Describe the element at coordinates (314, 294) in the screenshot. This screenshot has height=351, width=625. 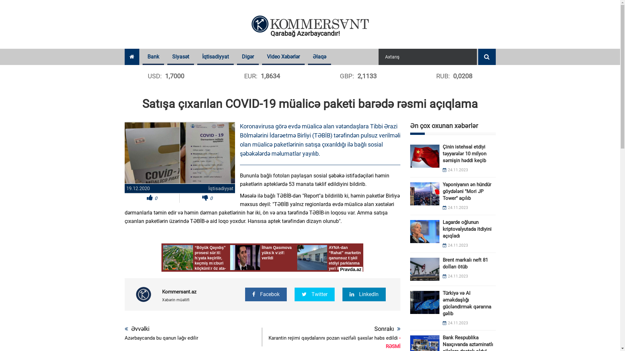
I see `Twitter` at that location.